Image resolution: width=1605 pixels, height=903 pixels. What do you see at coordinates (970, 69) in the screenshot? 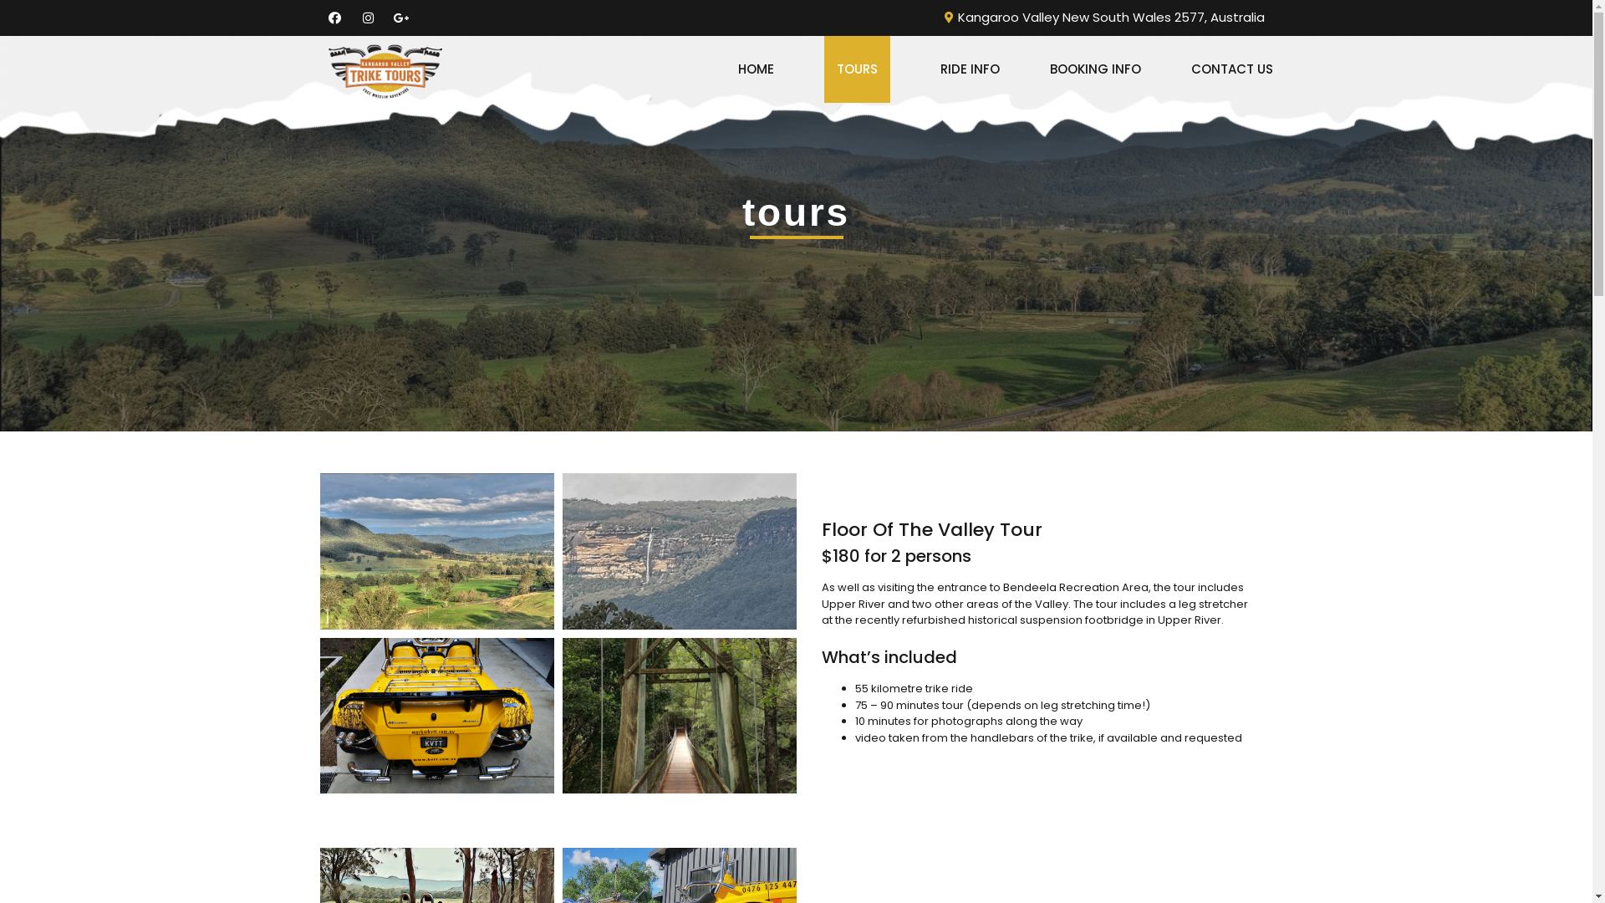
I see `RIDE INFO` at bounding box center [970, 69].